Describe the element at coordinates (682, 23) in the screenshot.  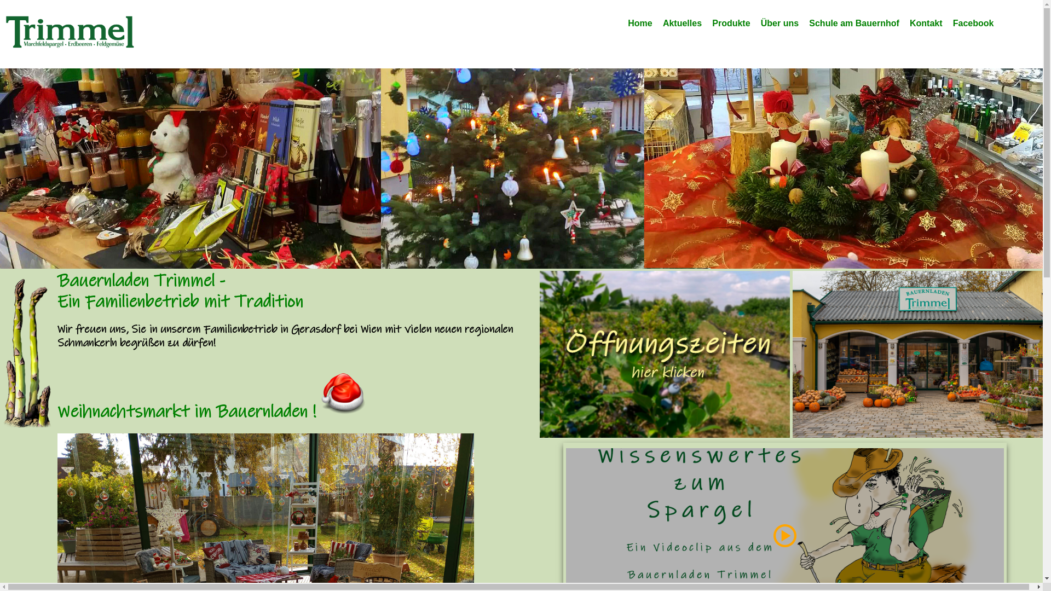
I see `Aktuelles` at that location.